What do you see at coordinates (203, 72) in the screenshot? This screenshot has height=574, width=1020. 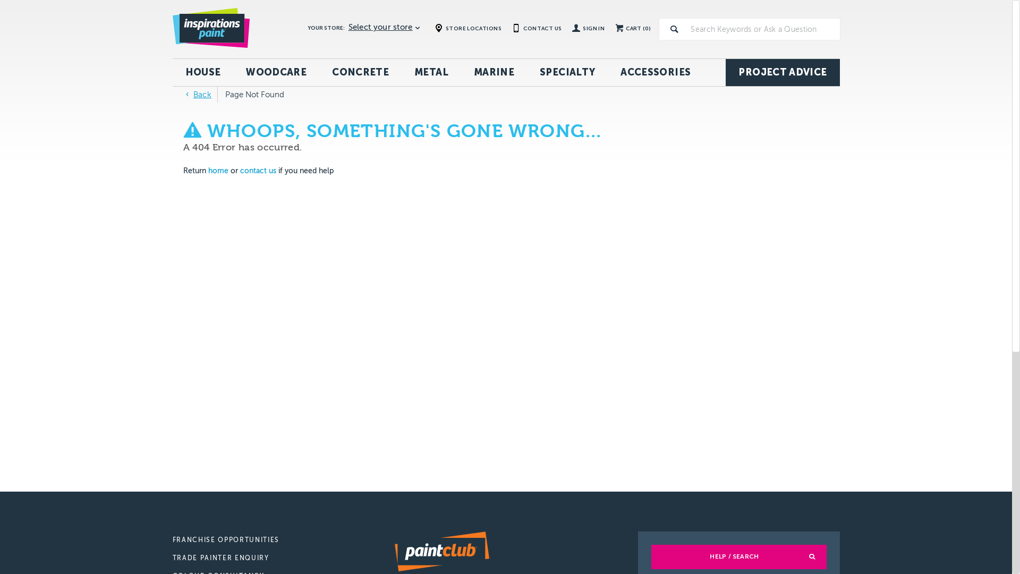 I see `HOUSE` at bounding box center [203, 72].